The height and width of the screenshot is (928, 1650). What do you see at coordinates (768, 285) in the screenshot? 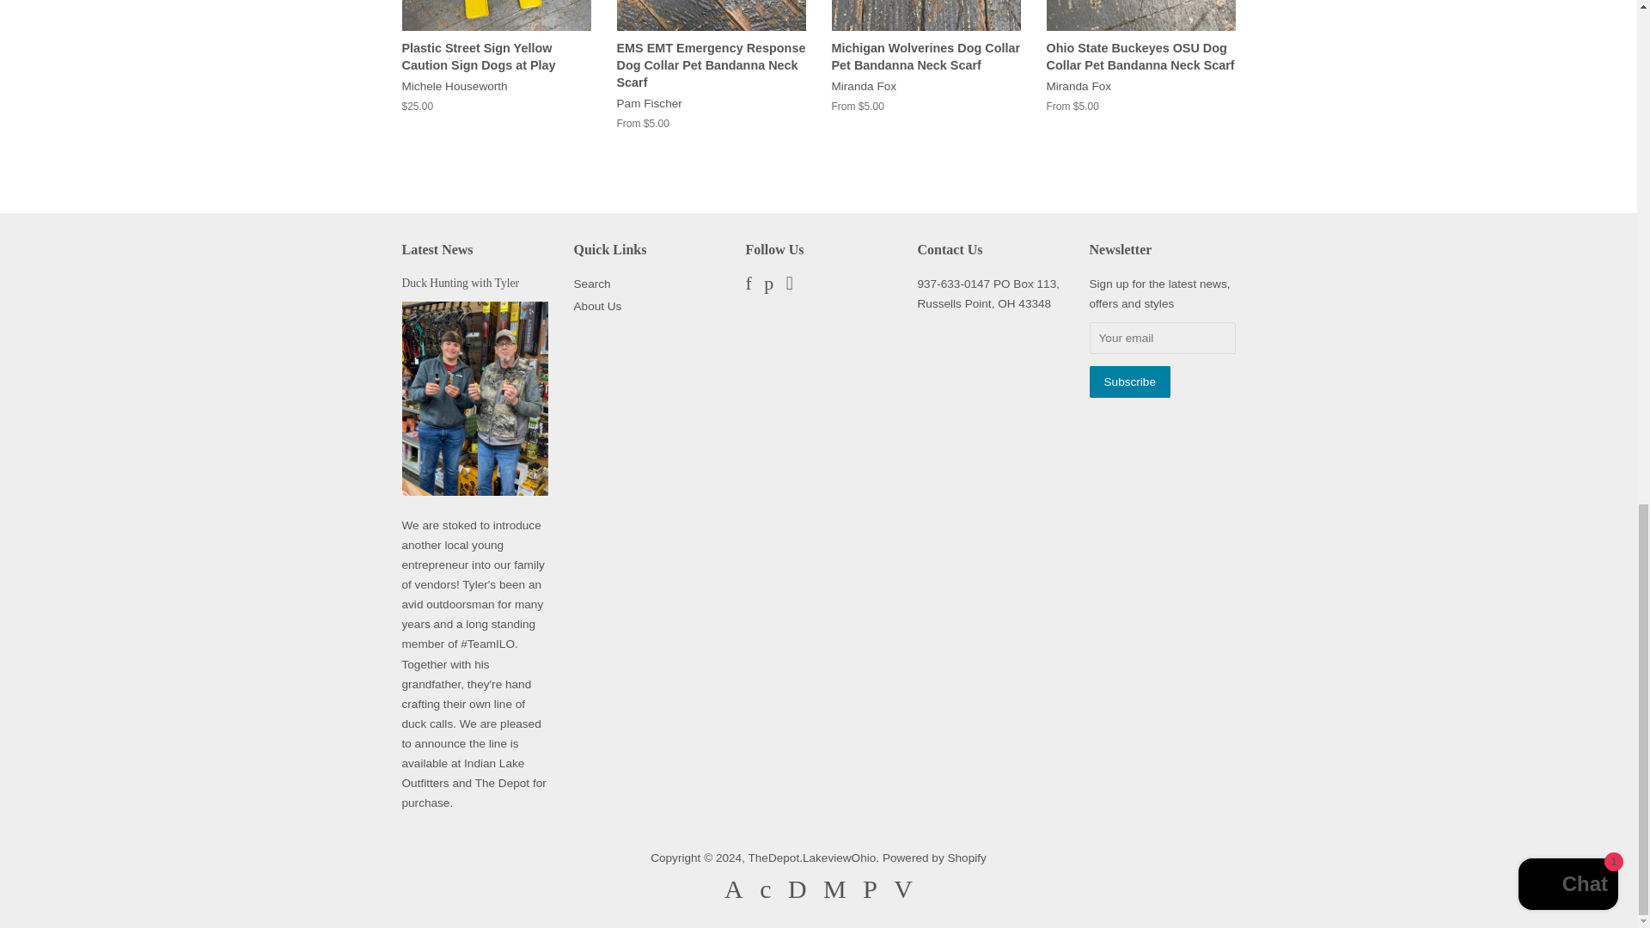
I see `TheDepot.LakeviewOhio on Pinterest` at bounding box center [768, 285].